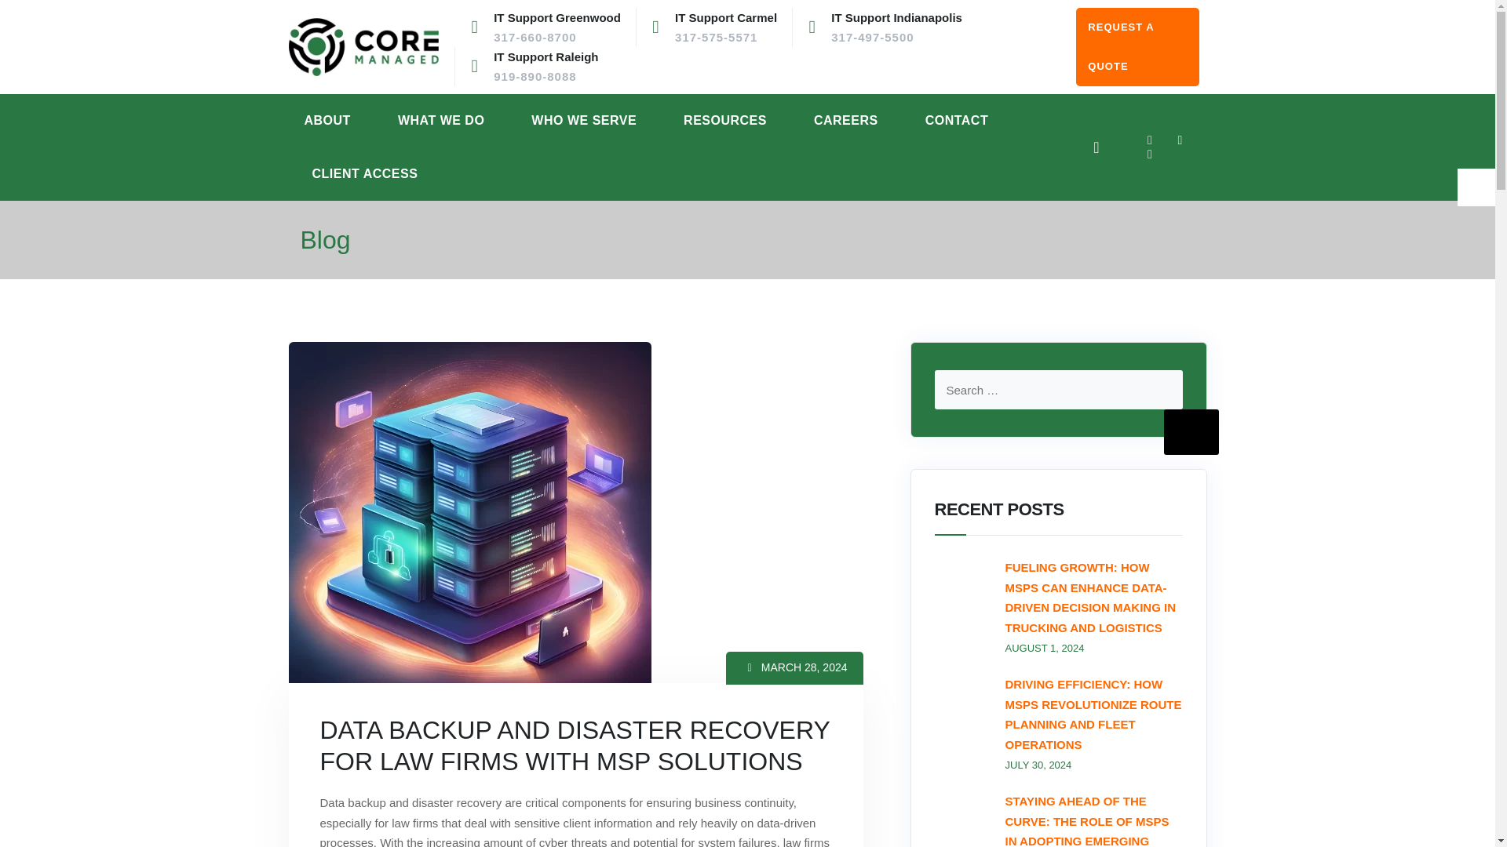 This screenshot has height=847, width=1507. What do you see at coordinates (726, 27) in the screenshot?
I see `WHO WE SERVE` at bounding box center [726, 27].